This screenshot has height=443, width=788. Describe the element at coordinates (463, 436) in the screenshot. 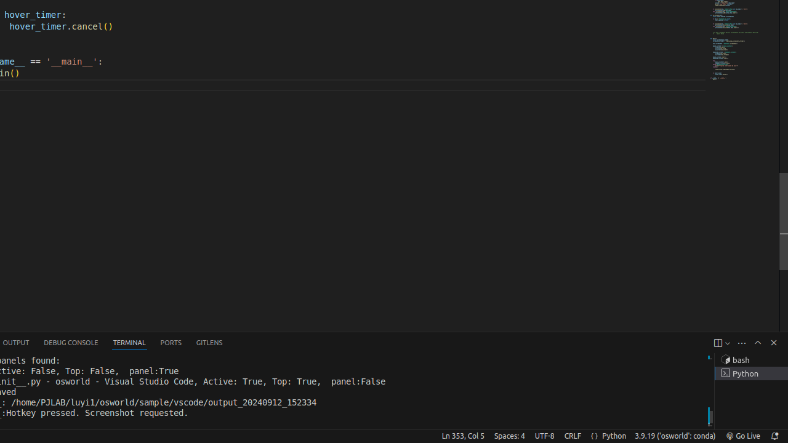

I see `Ln 353, Col 5` at that location.